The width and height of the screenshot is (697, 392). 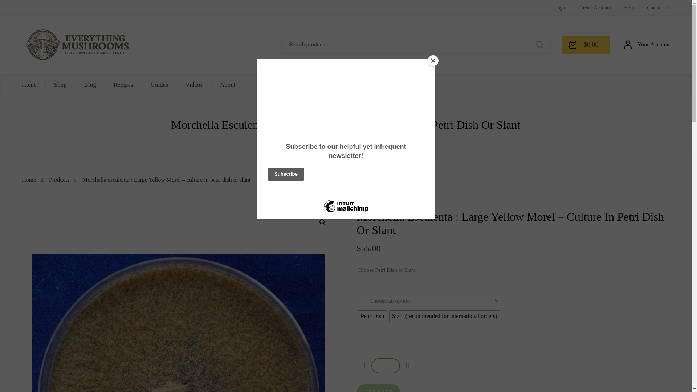 I want to click on Videos, so click(x=194, y=85).